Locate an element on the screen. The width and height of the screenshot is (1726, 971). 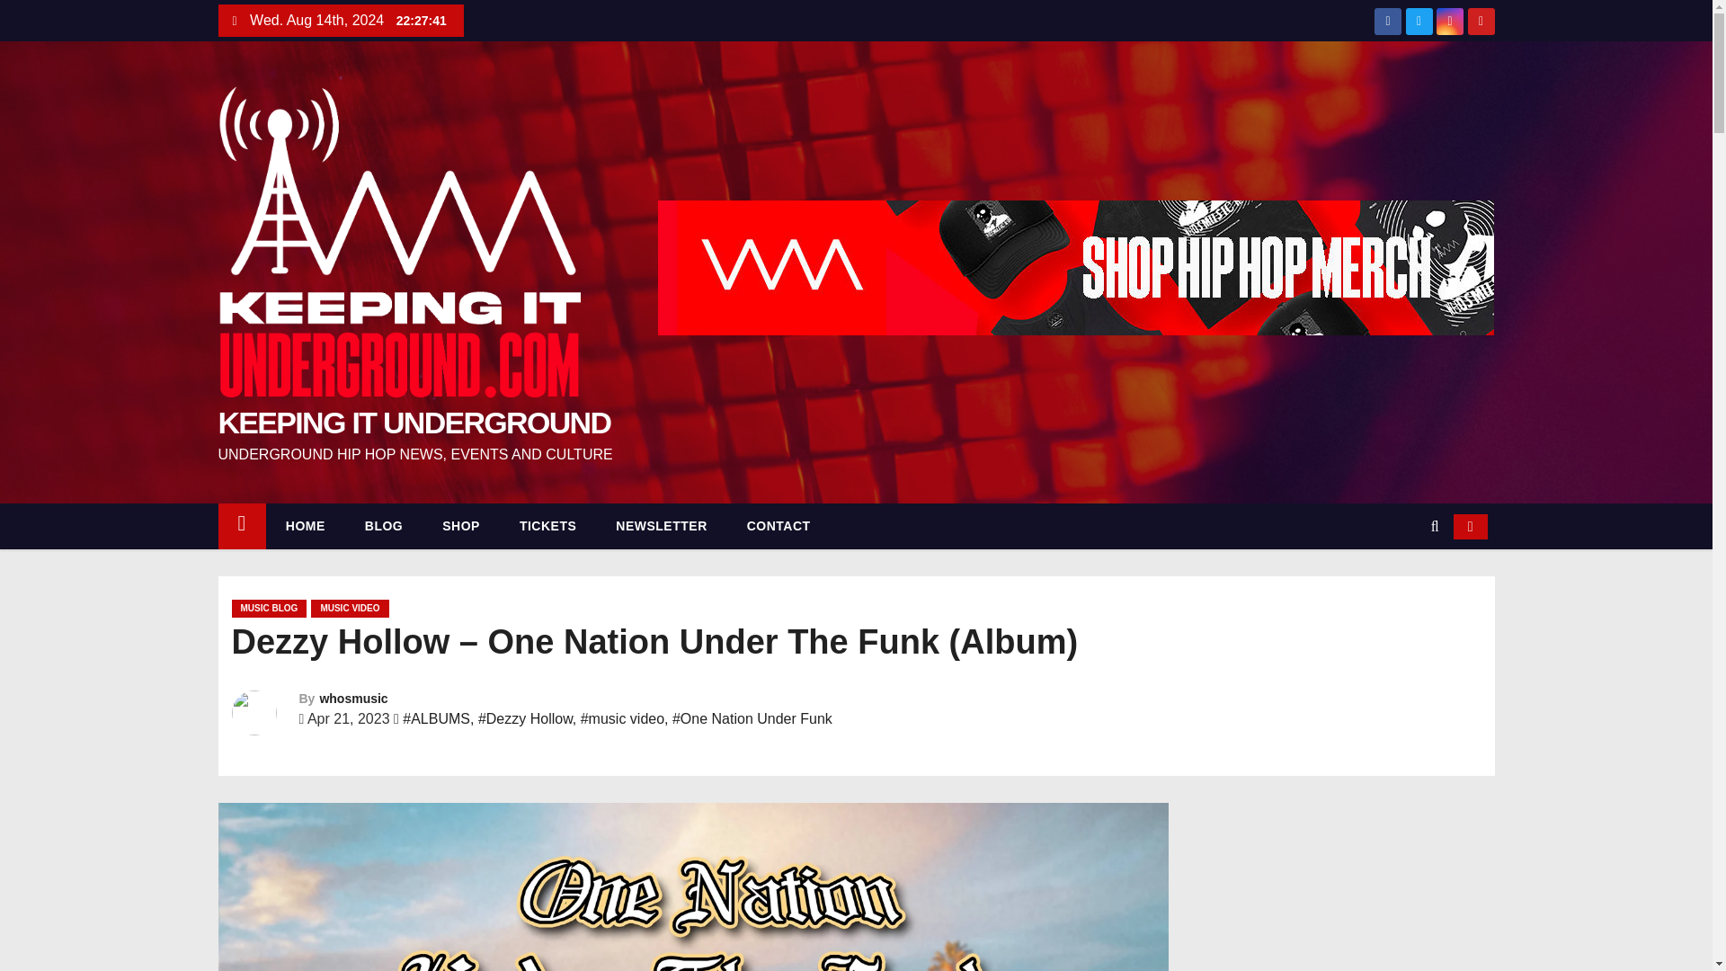
MUSIC BLOG is located at coordinates (269, 608).